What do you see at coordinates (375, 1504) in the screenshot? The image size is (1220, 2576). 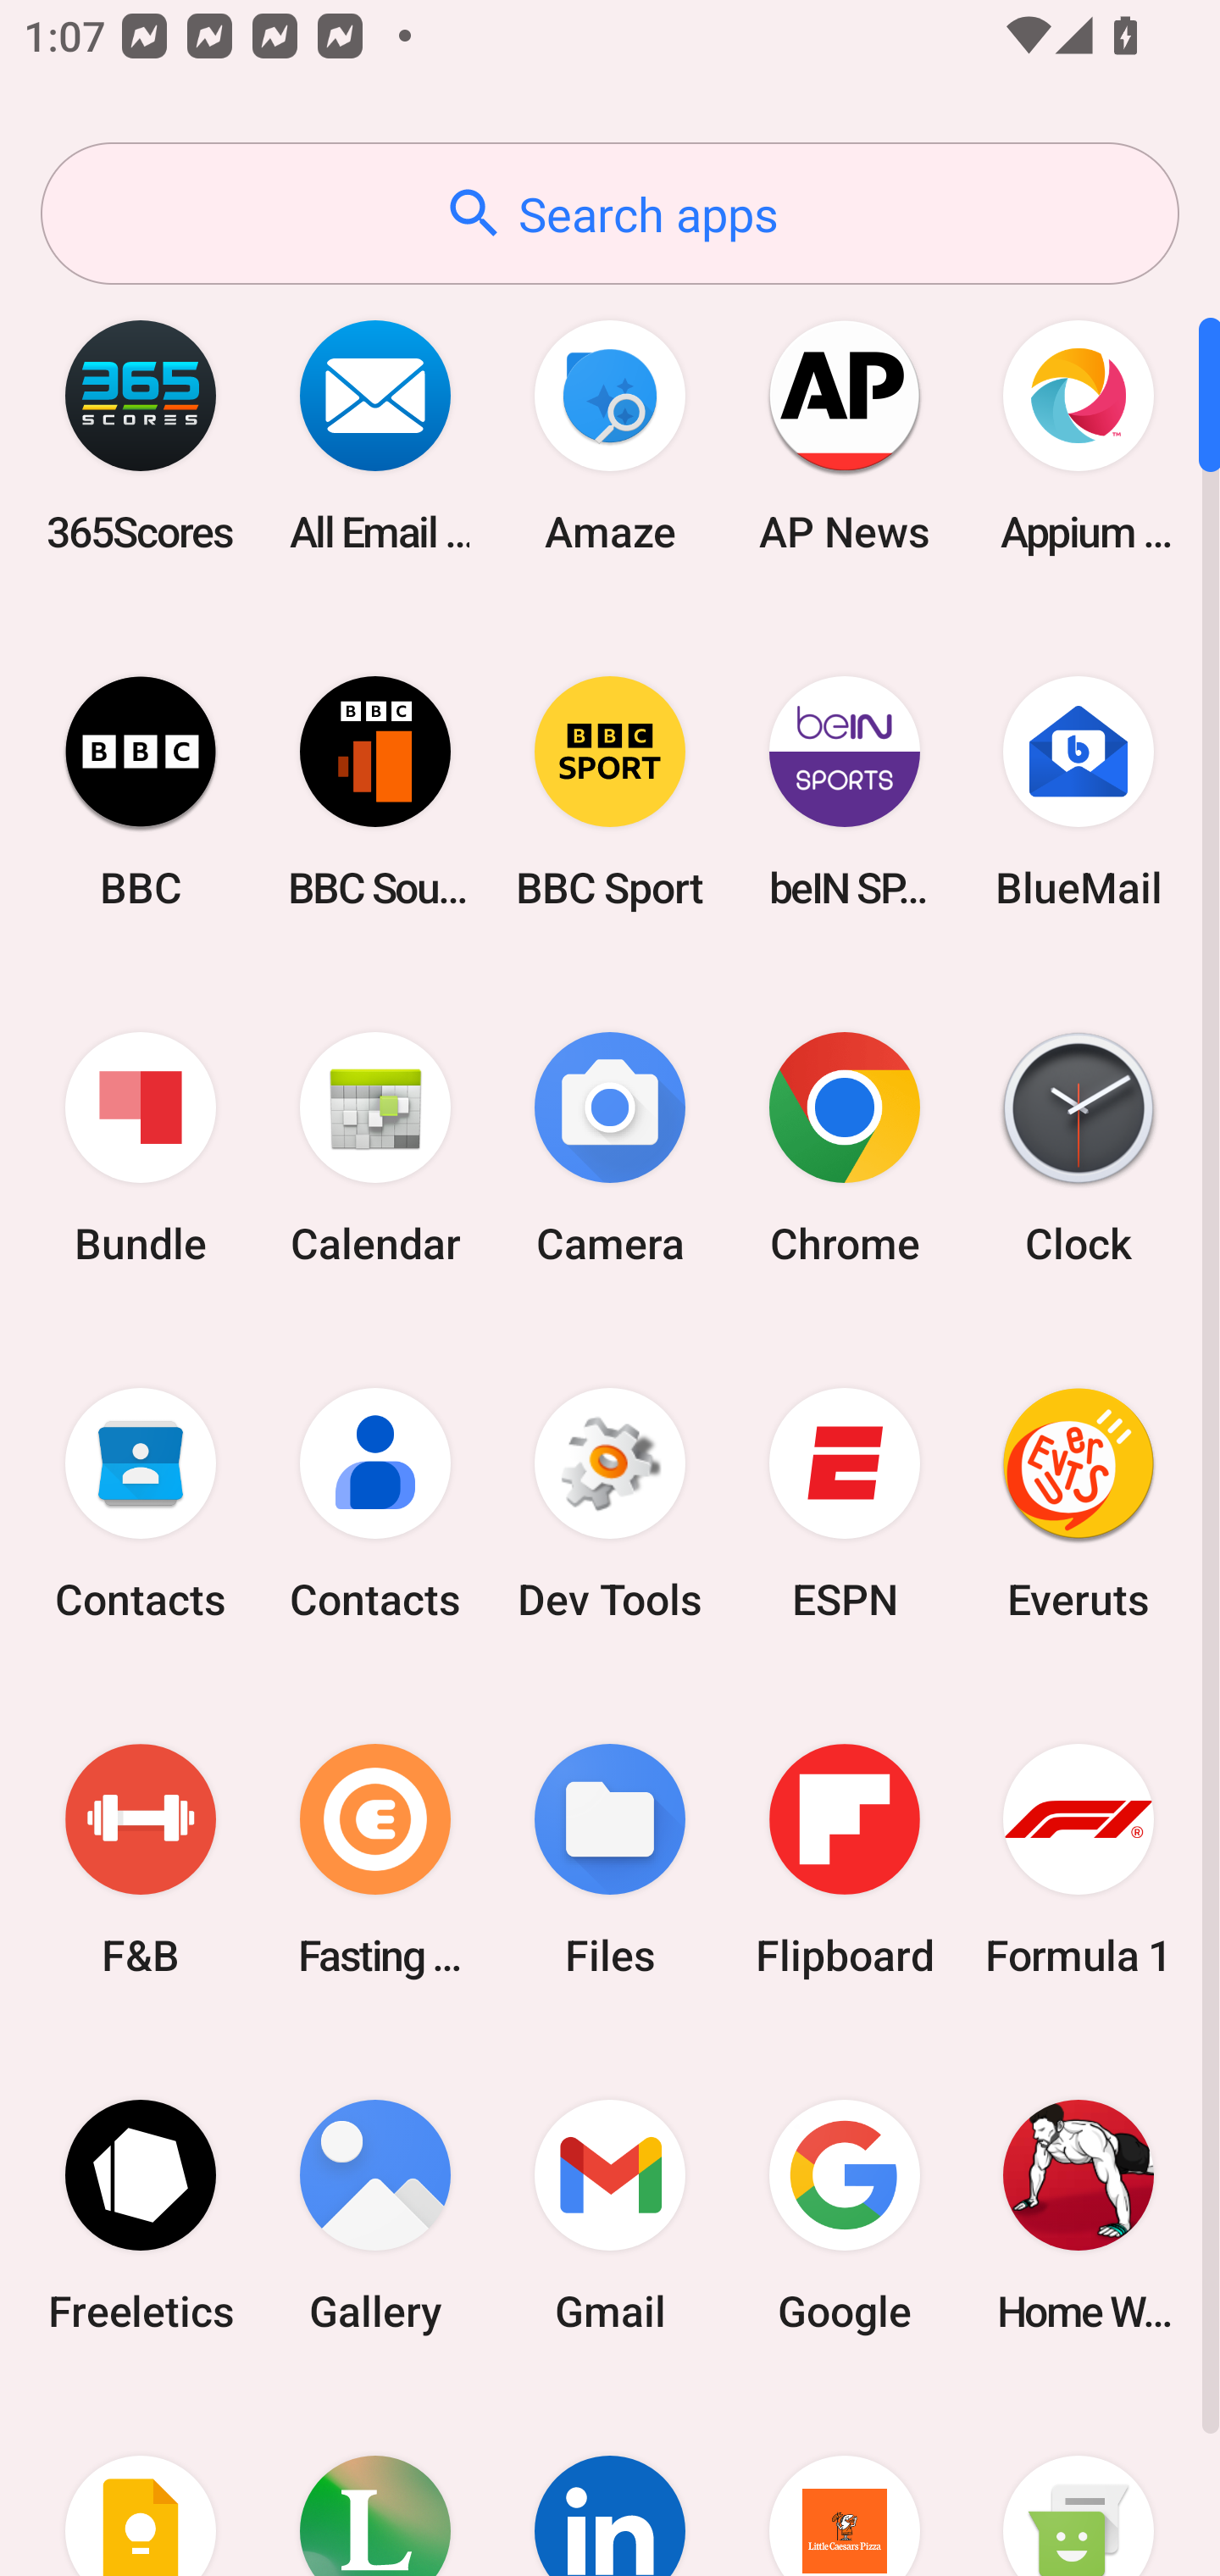 I see `Contacts` at bounding box center [375, 1504].